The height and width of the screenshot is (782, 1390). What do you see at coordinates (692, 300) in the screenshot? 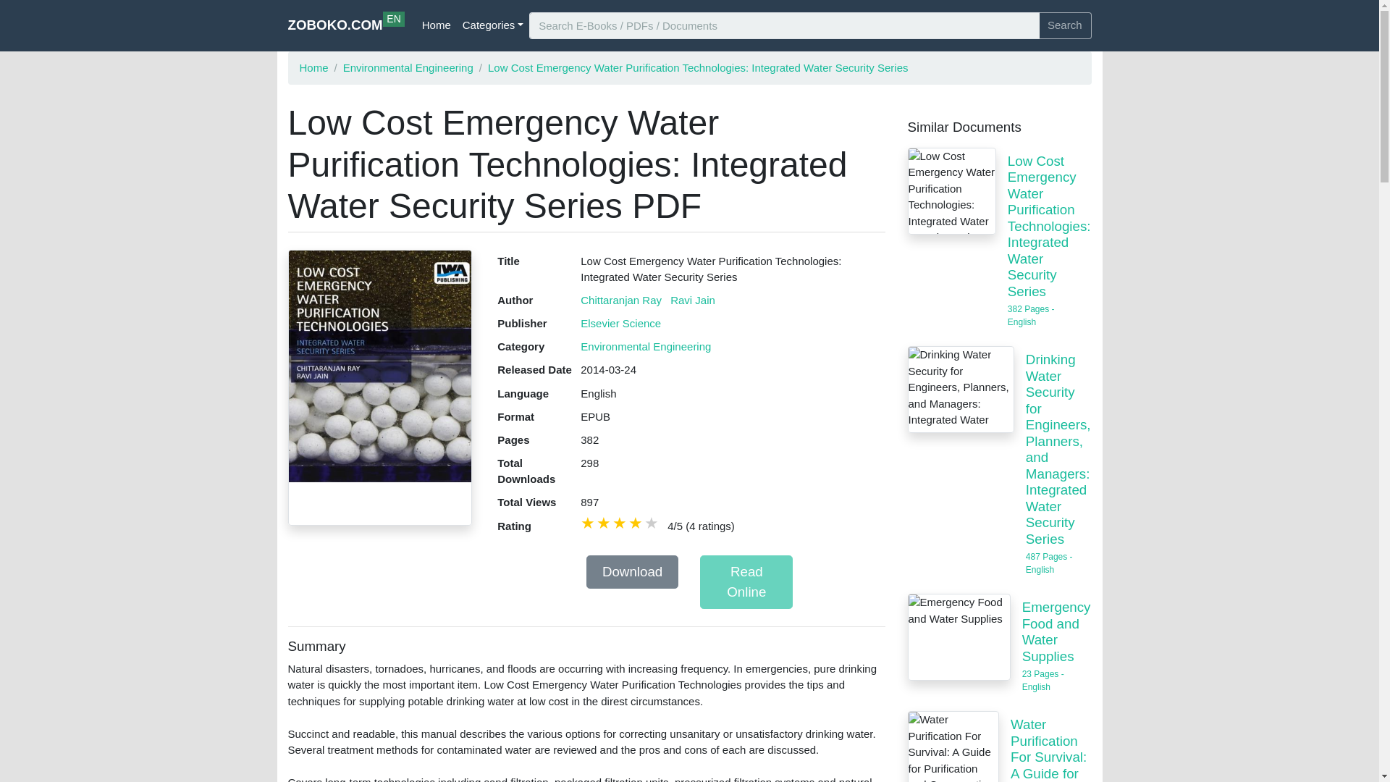
I see `Ravi Jain` at bounding box center [692, 300].